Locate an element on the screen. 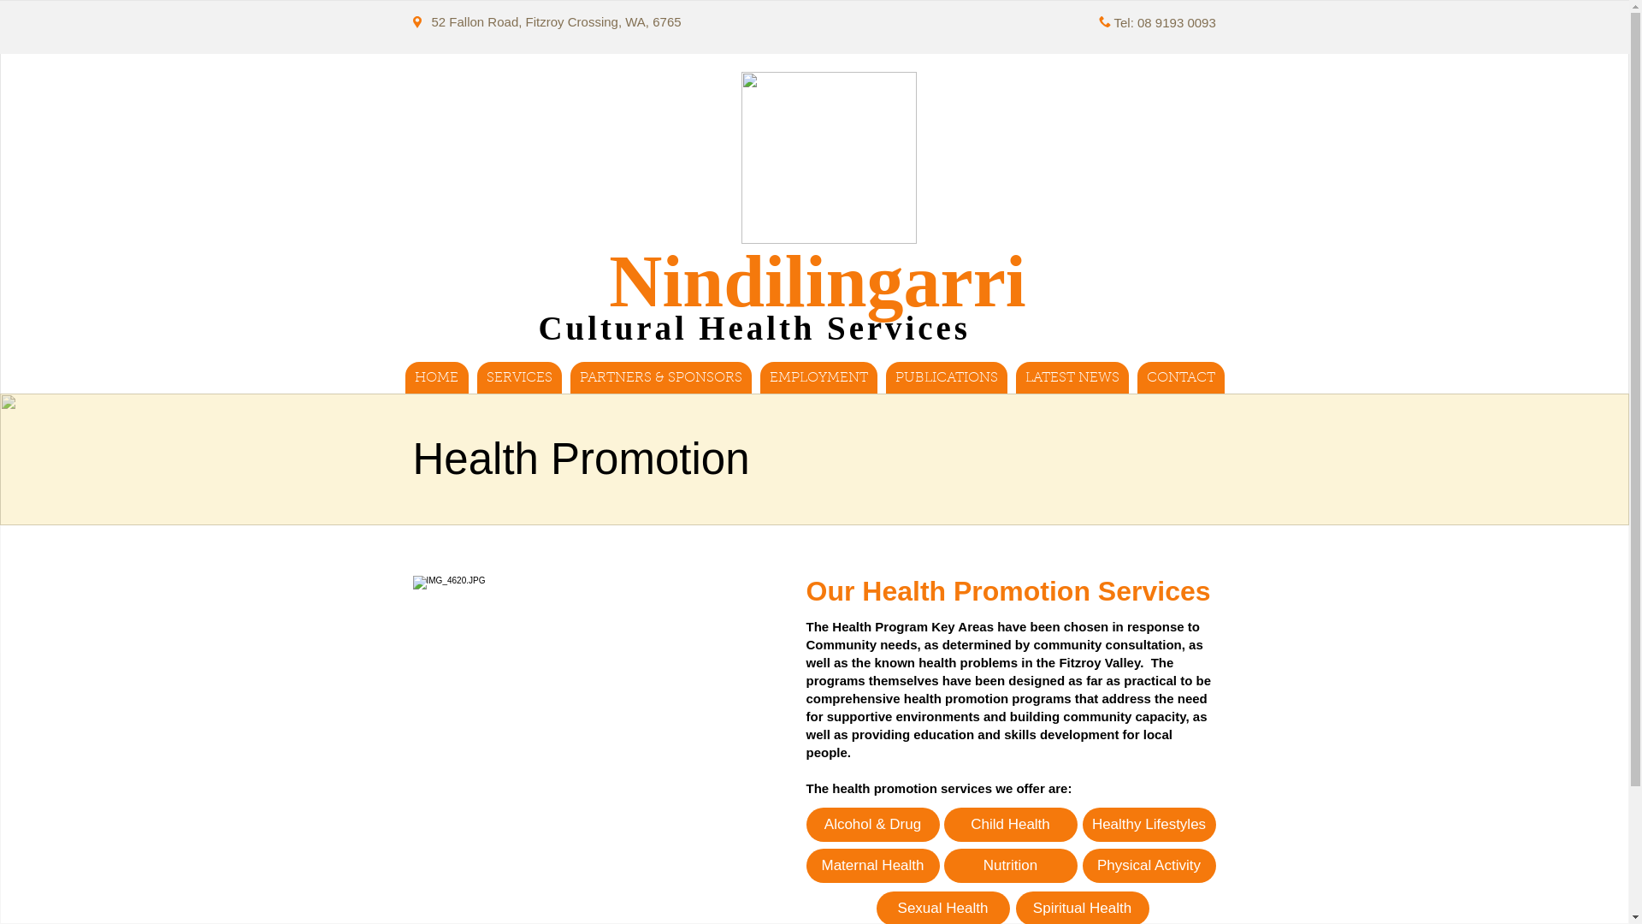  Alcohol & Drug is located at coordinates (872, 825).